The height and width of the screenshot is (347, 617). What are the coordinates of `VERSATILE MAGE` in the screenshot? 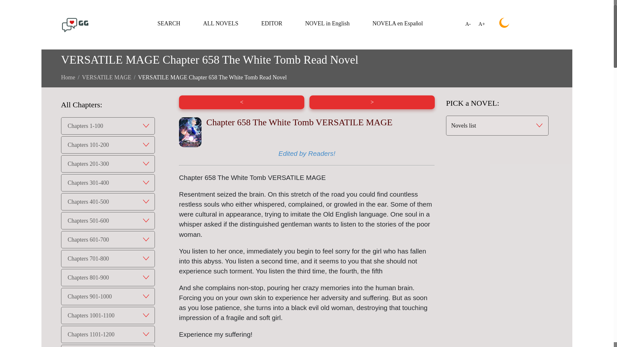 It's located at (107, 77).